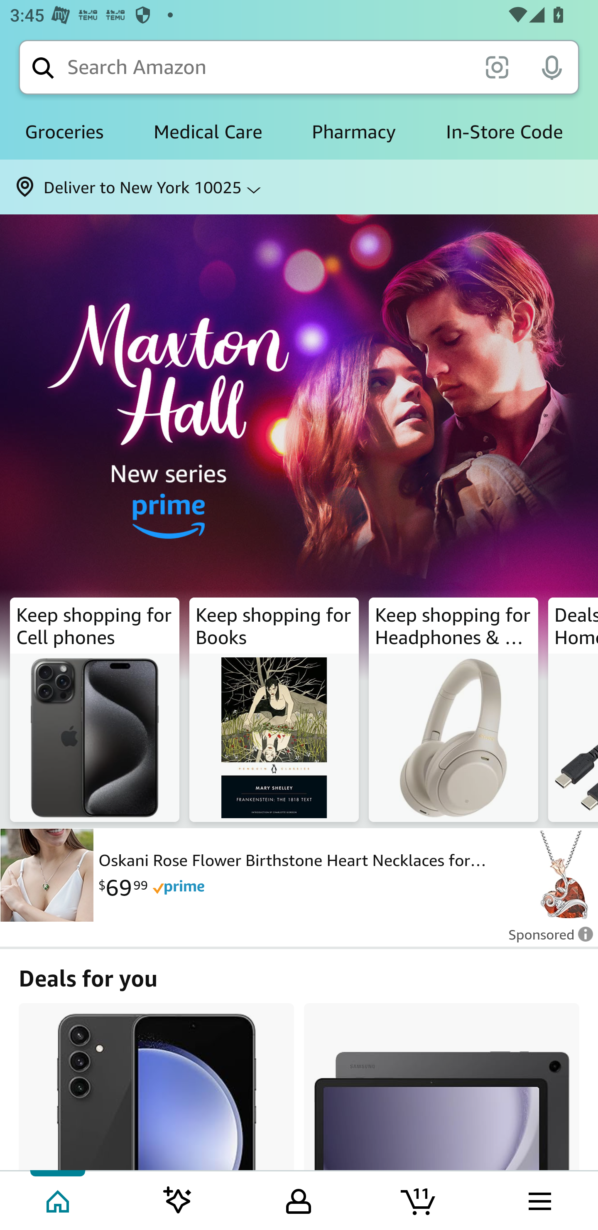 This screenshot has width=598, height=1230. What do you see at coordinates (354, 132) in the screenshot?
I see `Pharmacy` at bounding box center [354, 132].